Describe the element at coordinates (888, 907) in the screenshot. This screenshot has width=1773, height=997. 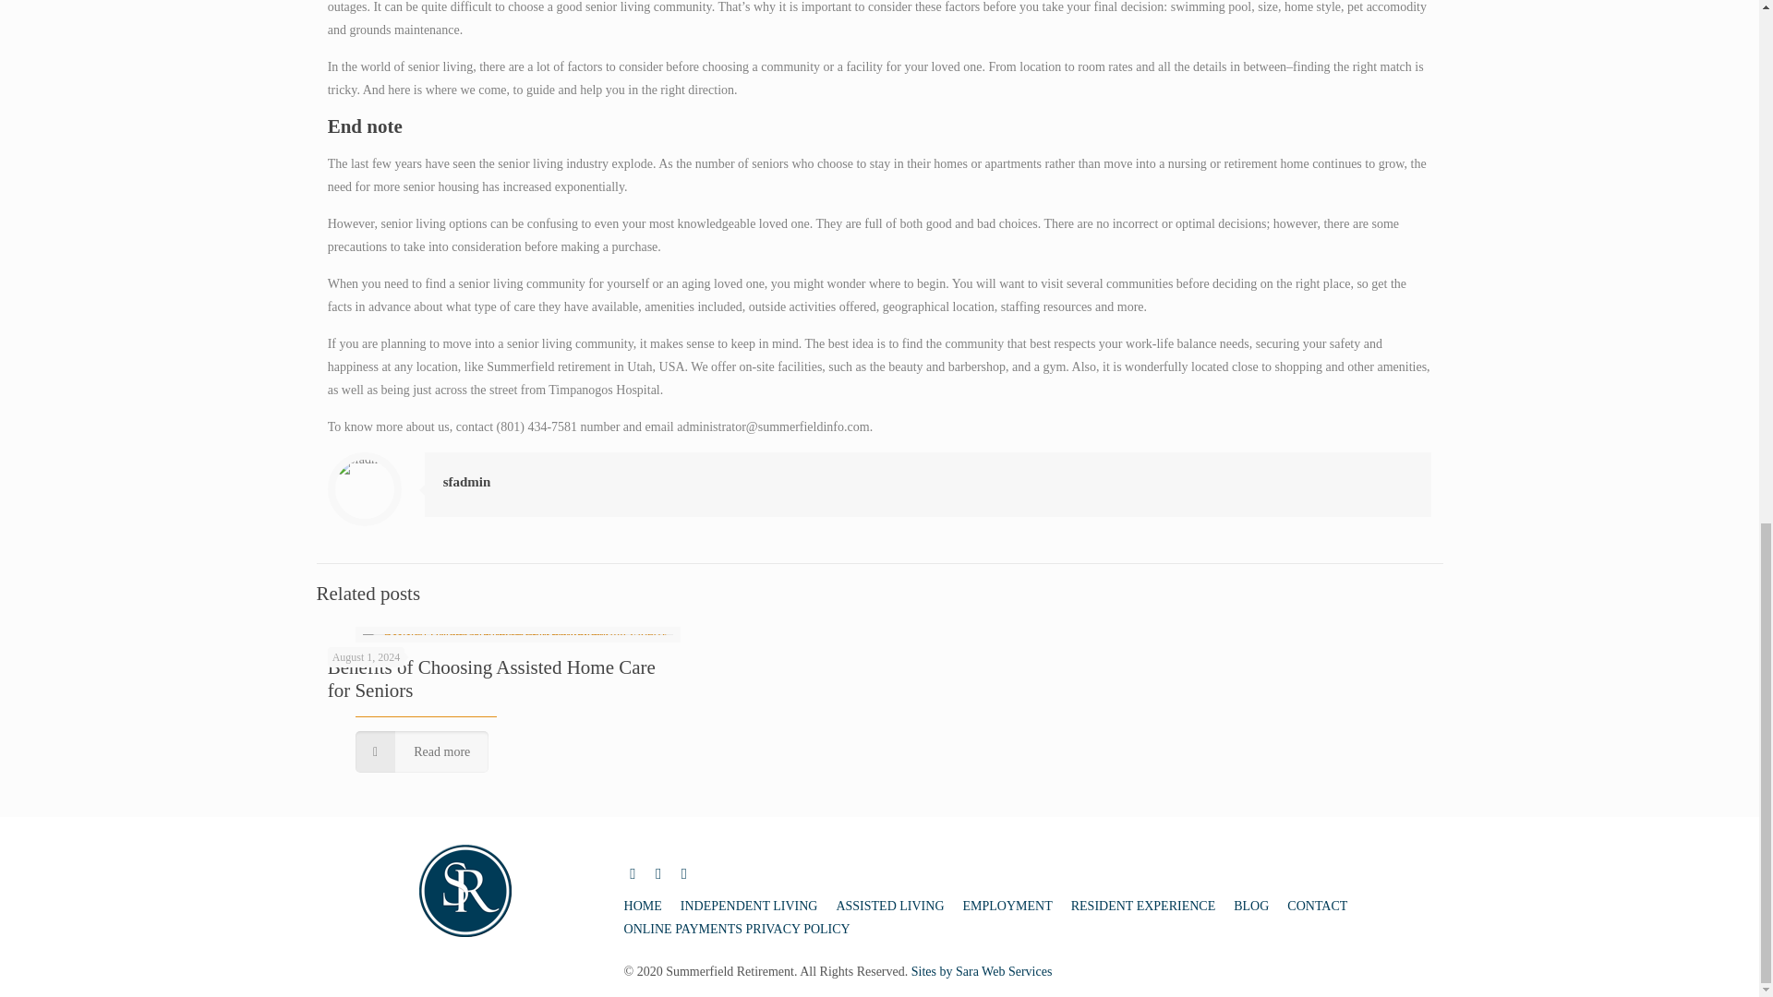
I see `ASSISTED LIVING` at that location.